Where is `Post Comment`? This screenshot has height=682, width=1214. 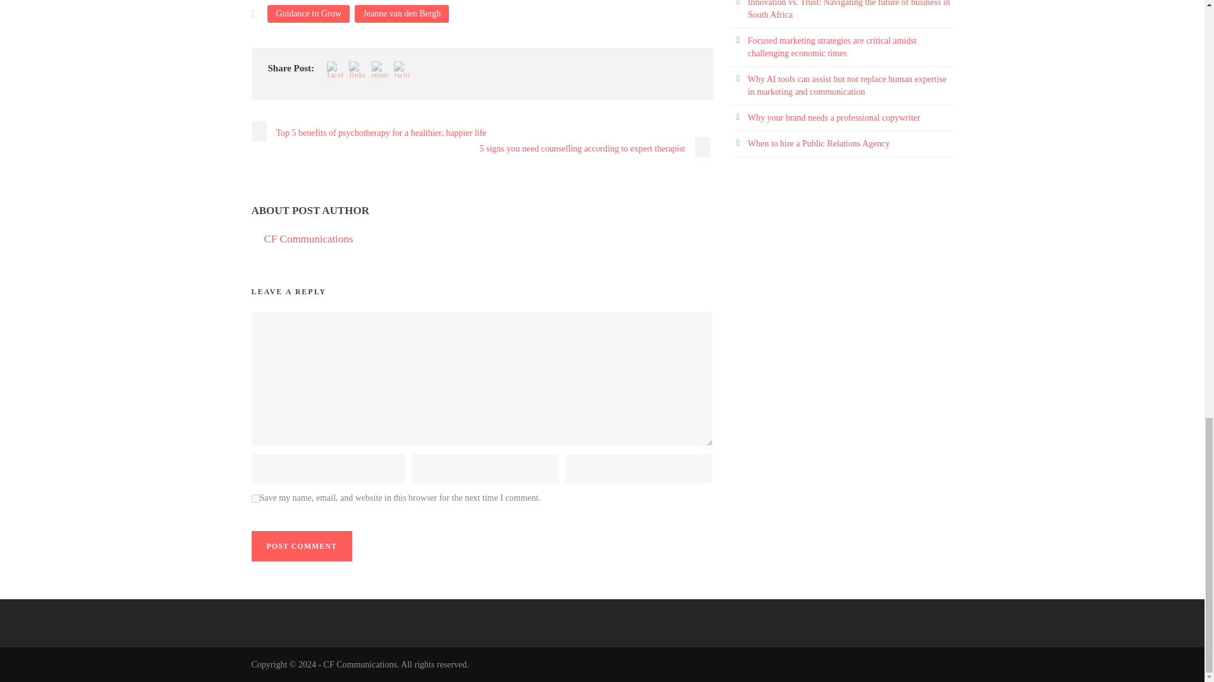
Post Comment is located at coordinates (301, 546).